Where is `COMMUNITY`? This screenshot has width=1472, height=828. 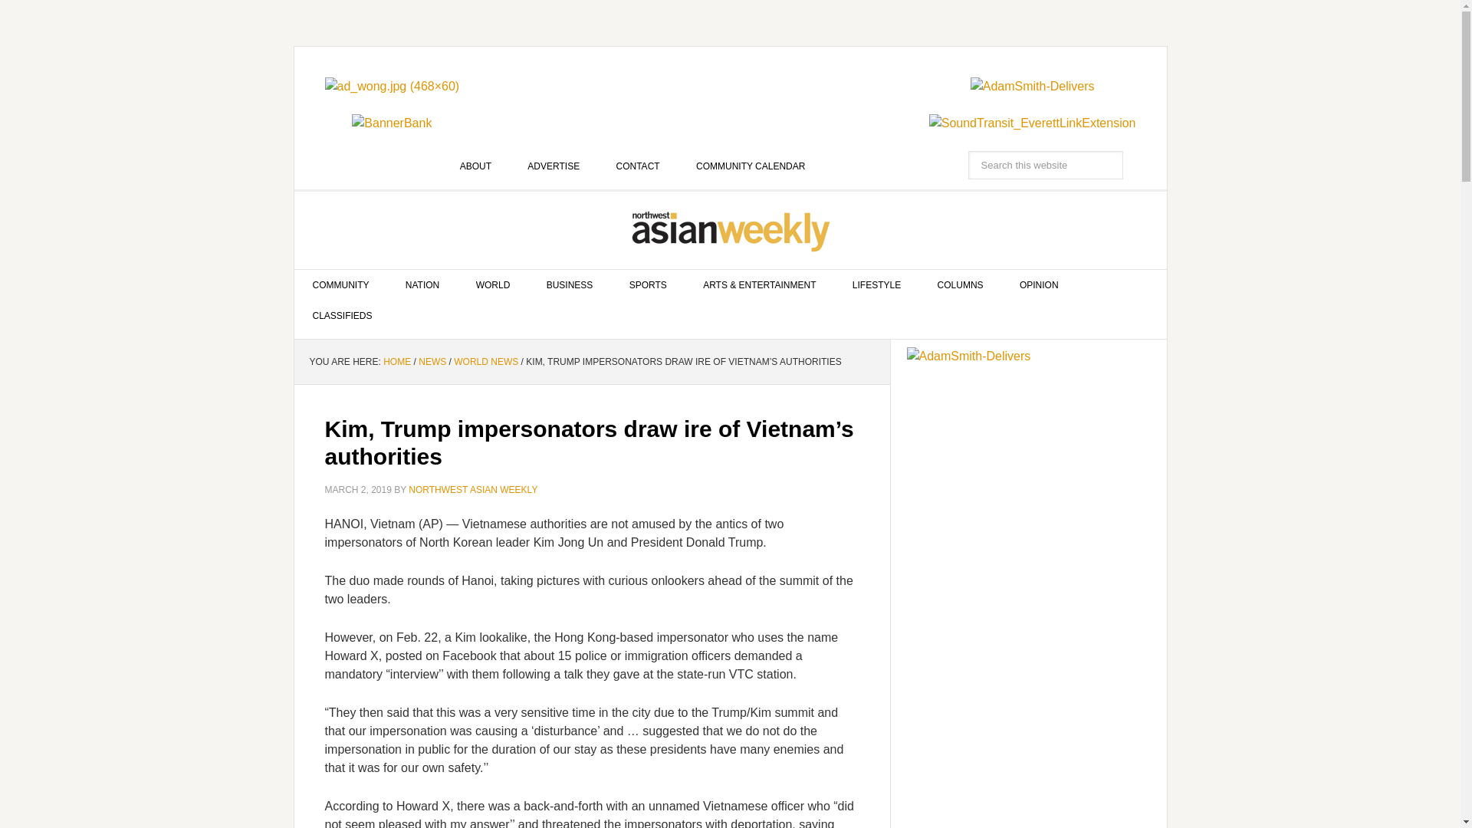 COMMUNITY is located at coordinates (341, 285).